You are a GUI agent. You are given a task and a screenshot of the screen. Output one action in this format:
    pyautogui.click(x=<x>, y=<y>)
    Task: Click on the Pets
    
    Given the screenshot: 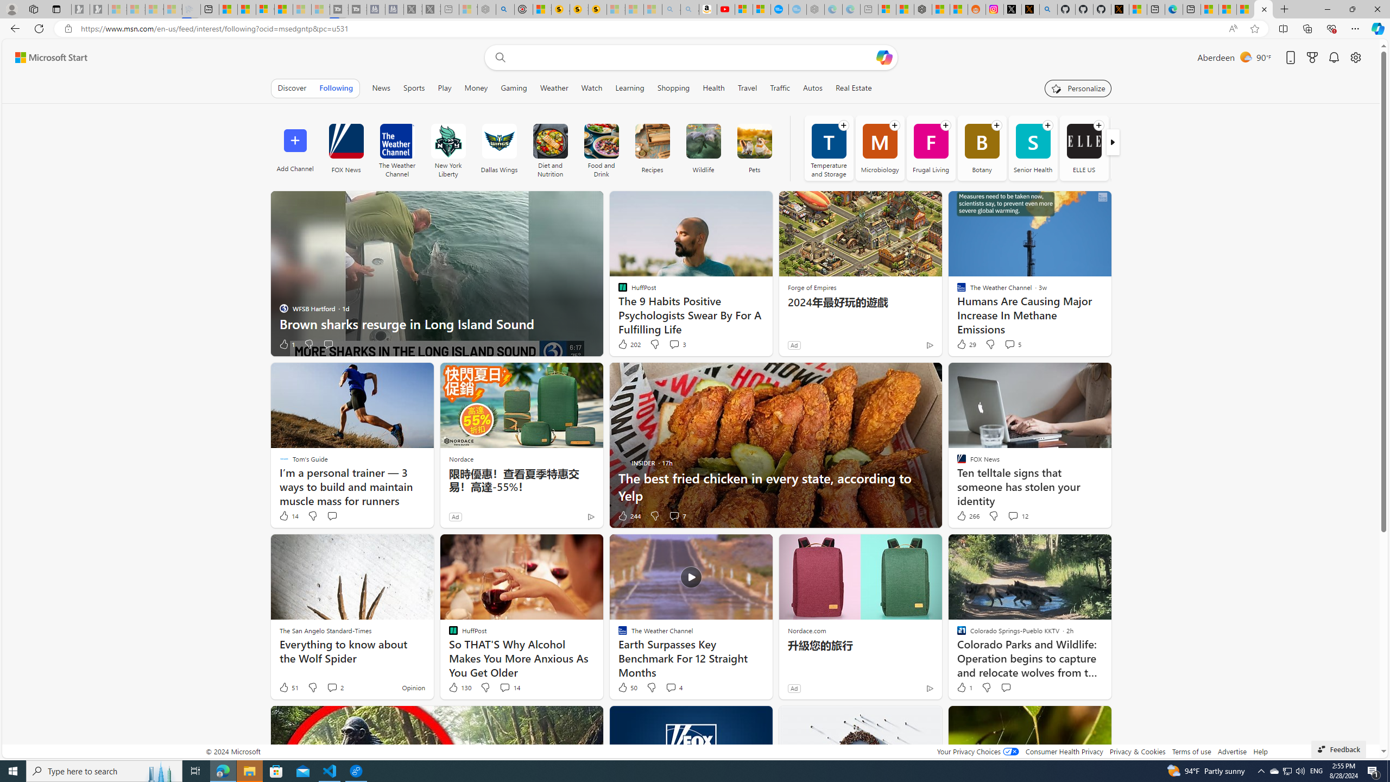 What is the action you would take?
    pyautogui.click(x=754, y=141)
    